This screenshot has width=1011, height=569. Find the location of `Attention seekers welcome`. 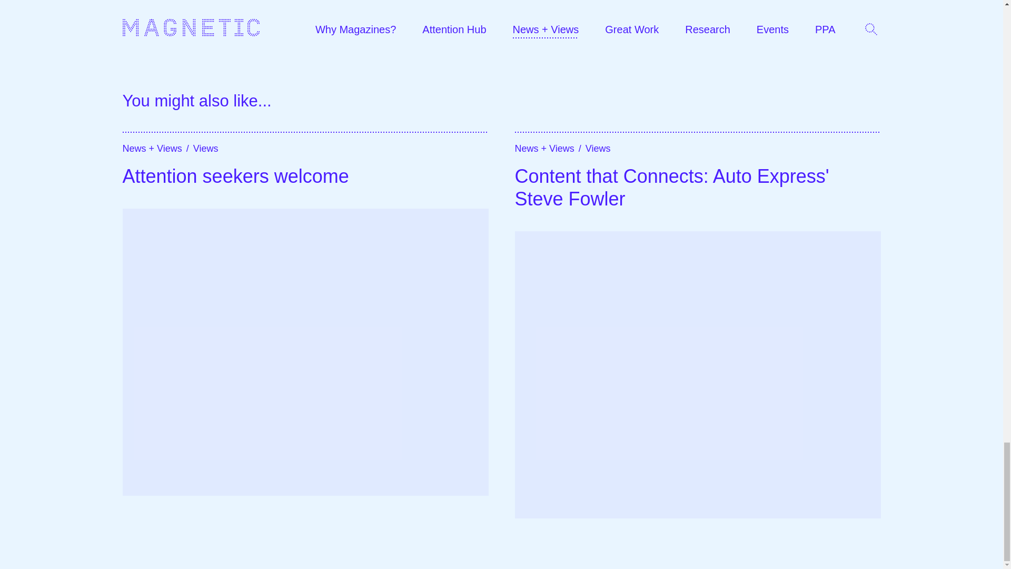

Attention seekers welcome is located at coordinates (305, 176).